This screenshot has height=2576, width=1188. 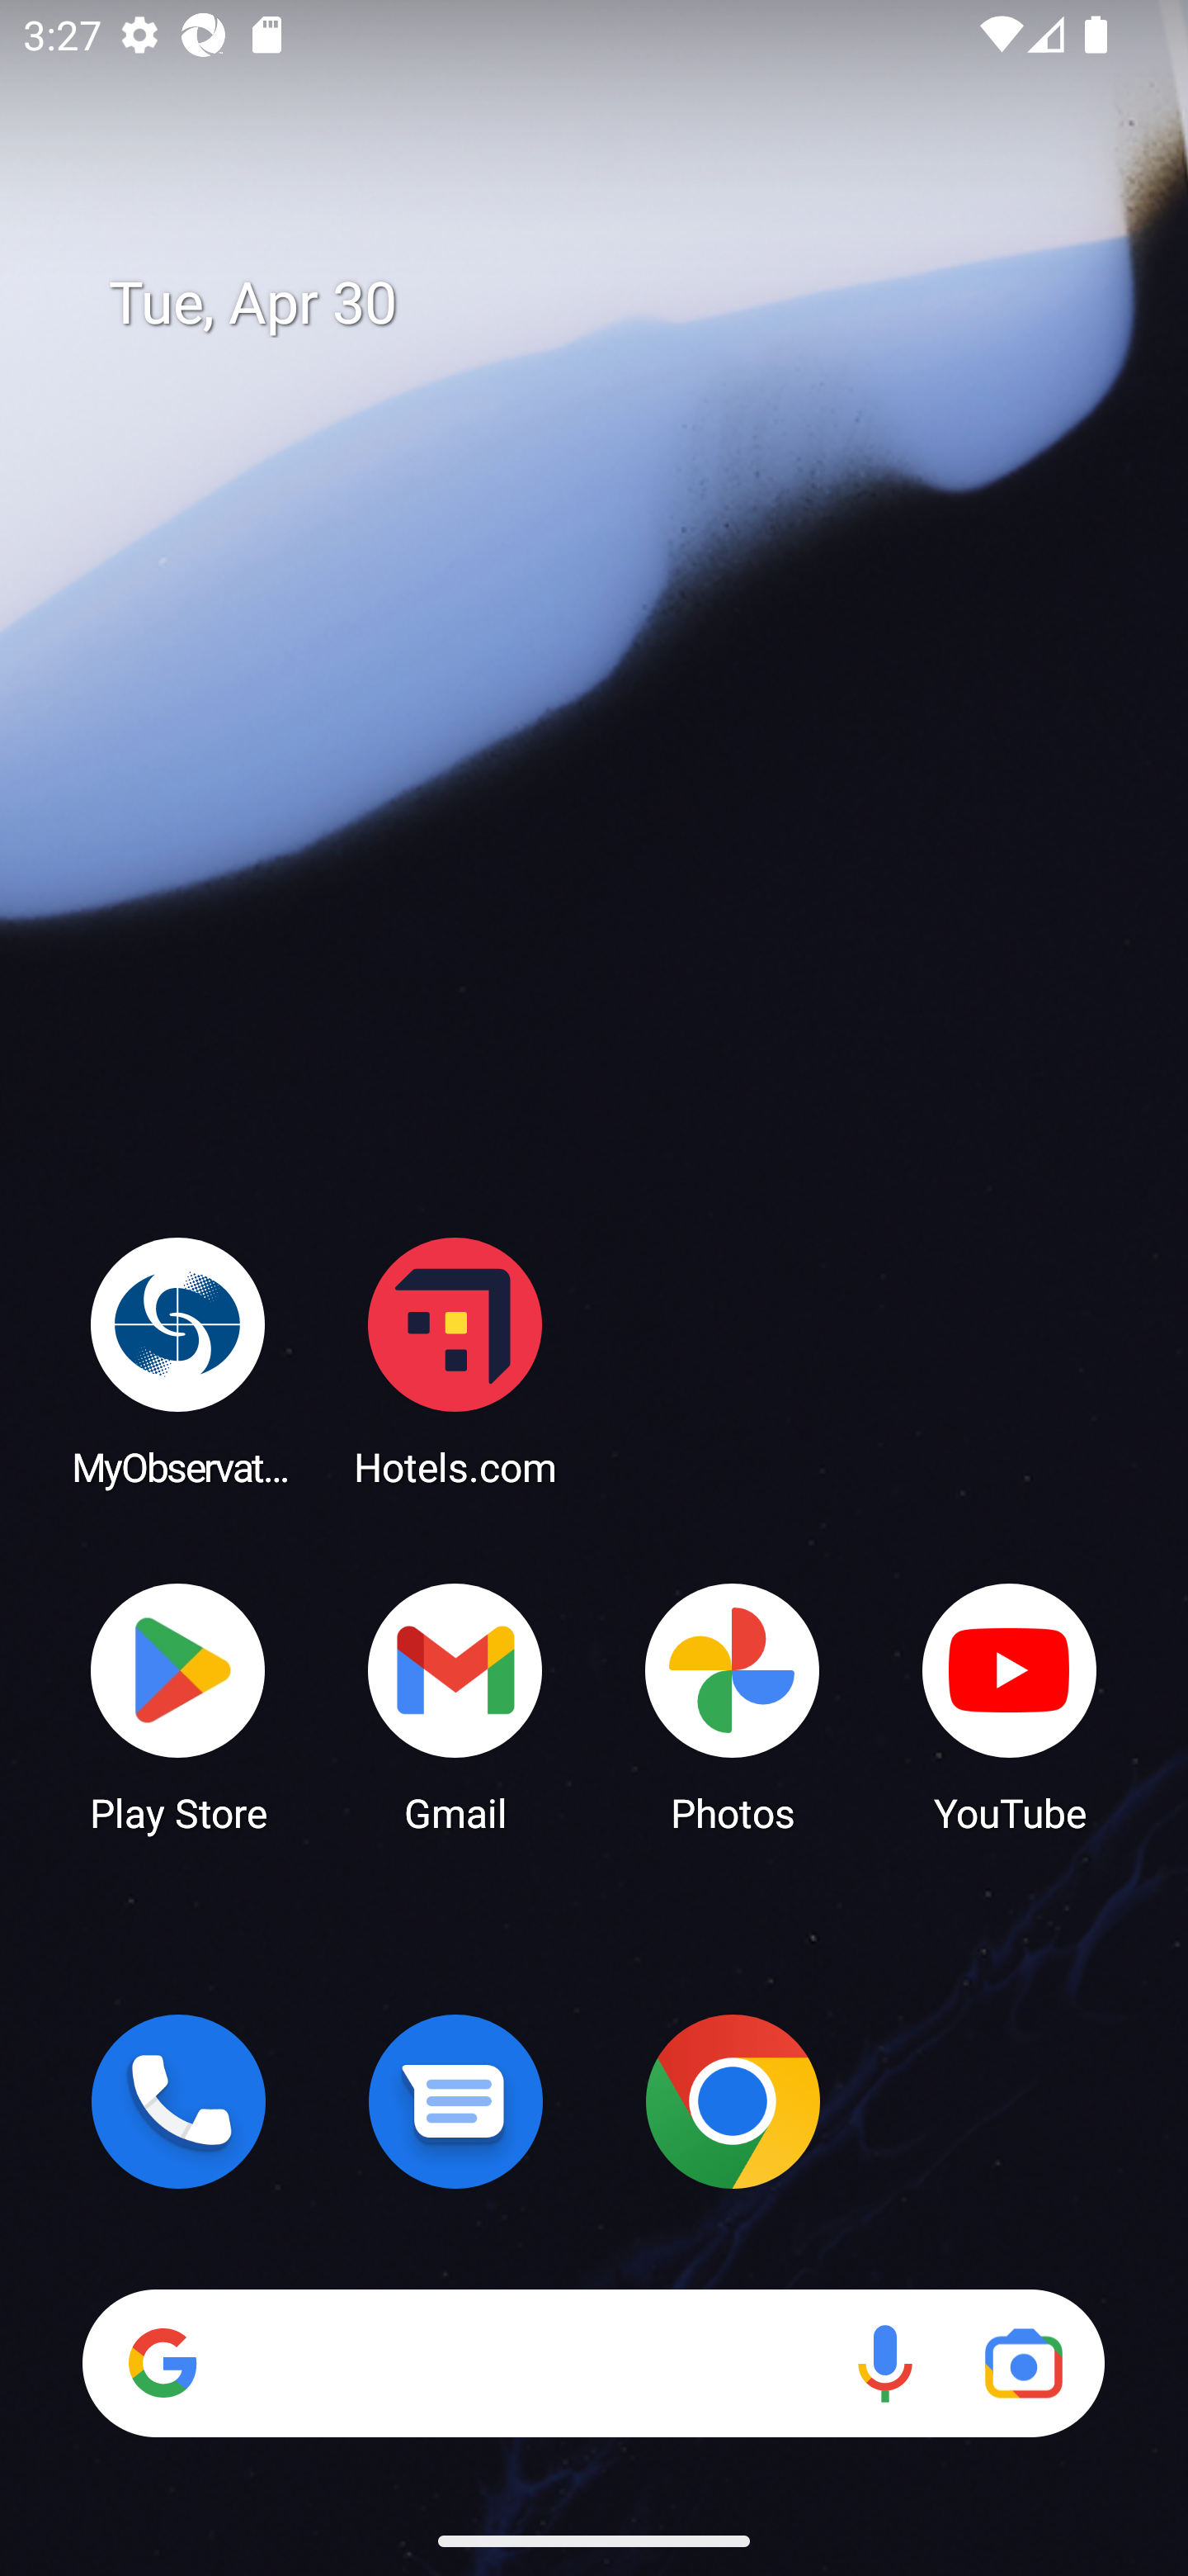 What do you see at coordinates (884, 2363) in the screenshot?
I see `Voice search` at bounding box center [884, 2363].